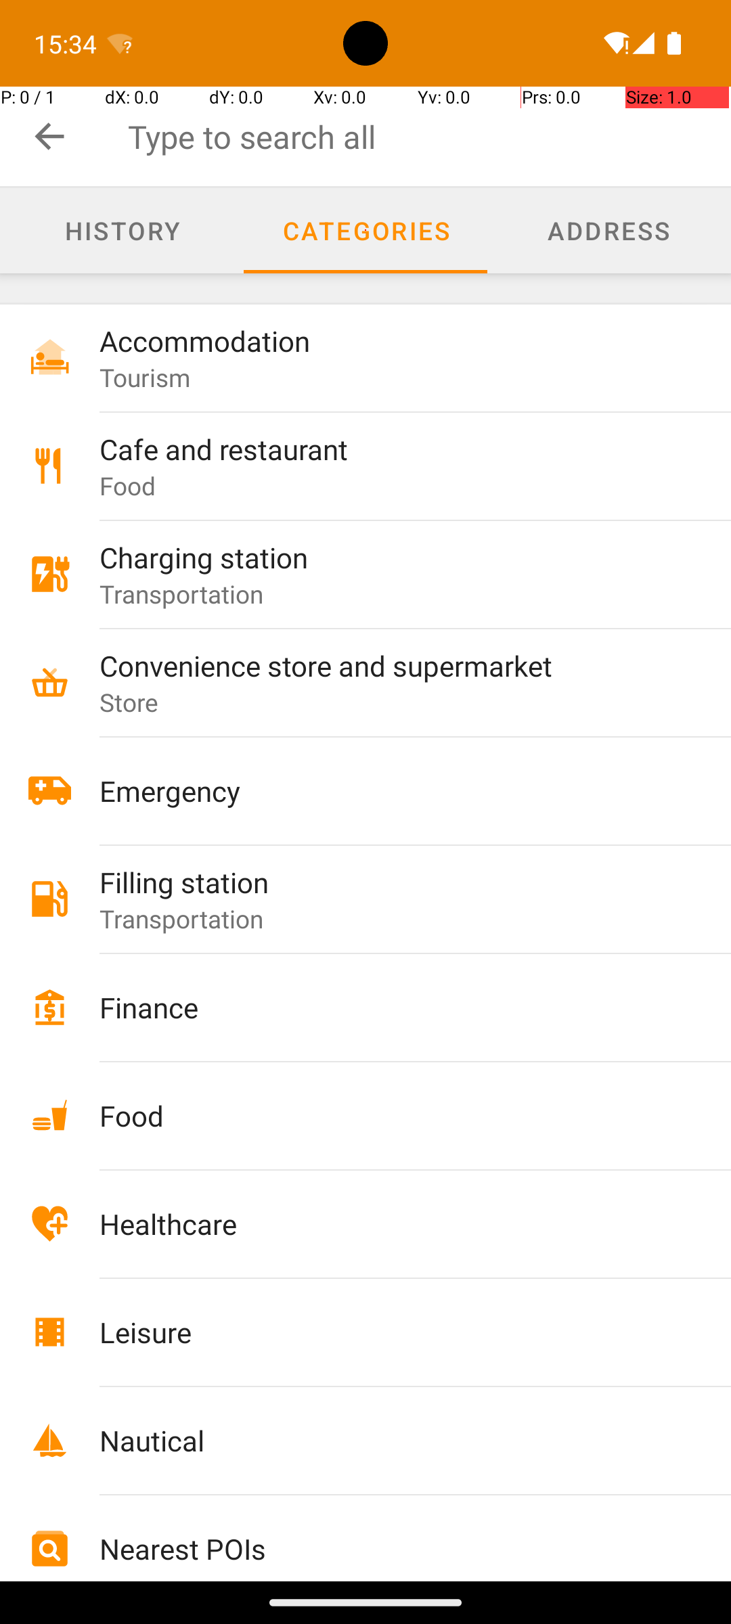 Image resolution: width=731 pixels, height=1624 pixels. Describe the element at coordinates (387, 1332) in the screenshot. I see `Leisure` at that location.